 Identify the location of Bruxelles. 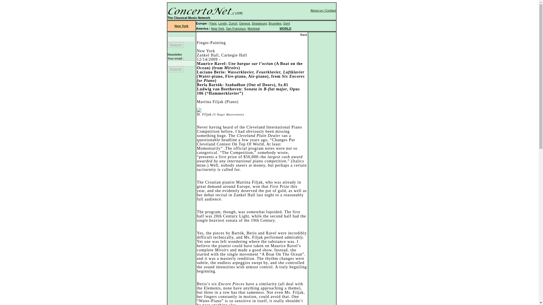
(275, 23).